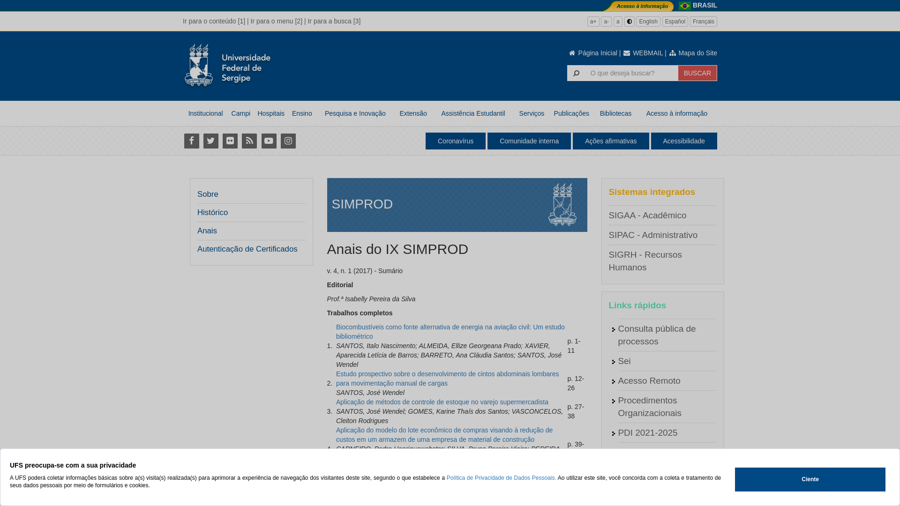 The image size is (900, 506). What do you see at coordinates (697, 73) in the screenshot?
I see `BUSCAR` at bounding box center [697, 73].